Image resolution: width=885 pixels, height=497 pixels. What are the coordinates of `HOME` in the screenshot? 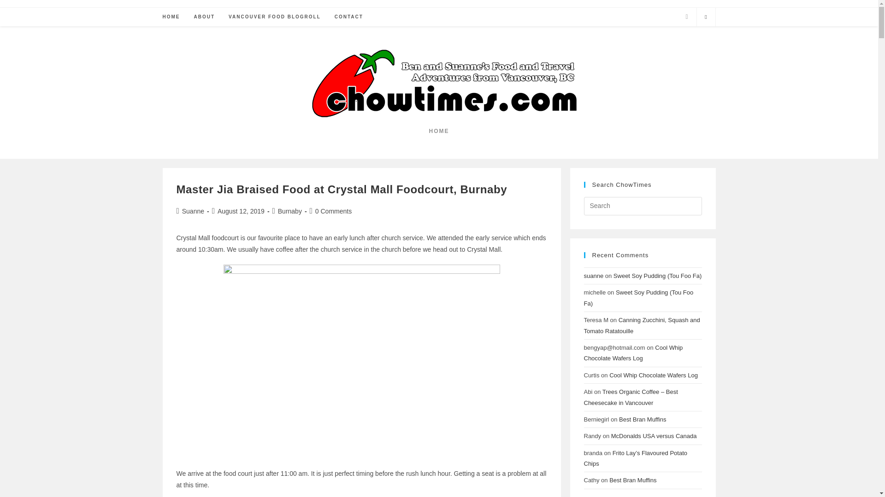 It's located at (171, 17).